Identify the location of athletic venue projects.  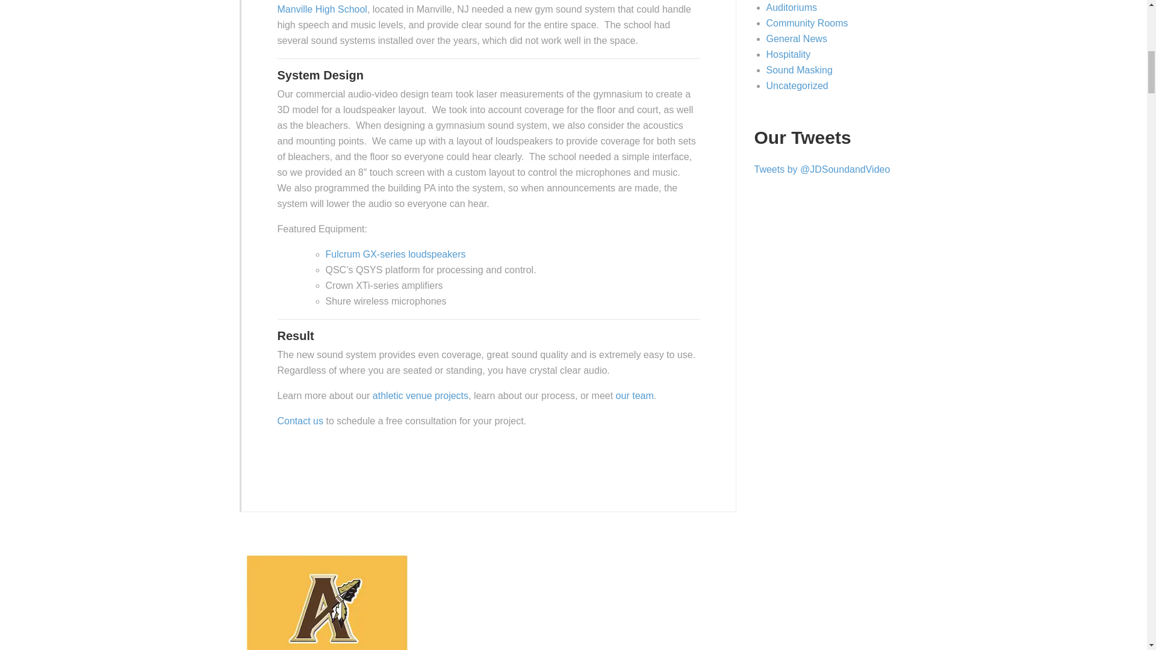
(420, 396).